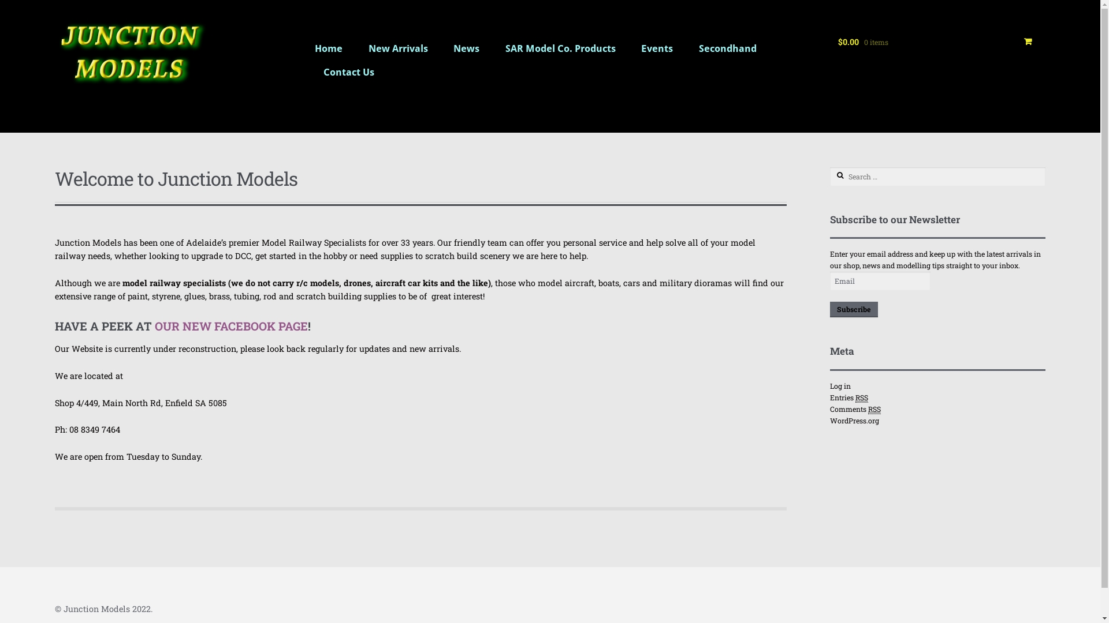 The width and height of the screenshot is (1109, 623). What do you see at coordinates (840, 386) in the screenshot?
I see `Log in` at bounding box center [840, 386].